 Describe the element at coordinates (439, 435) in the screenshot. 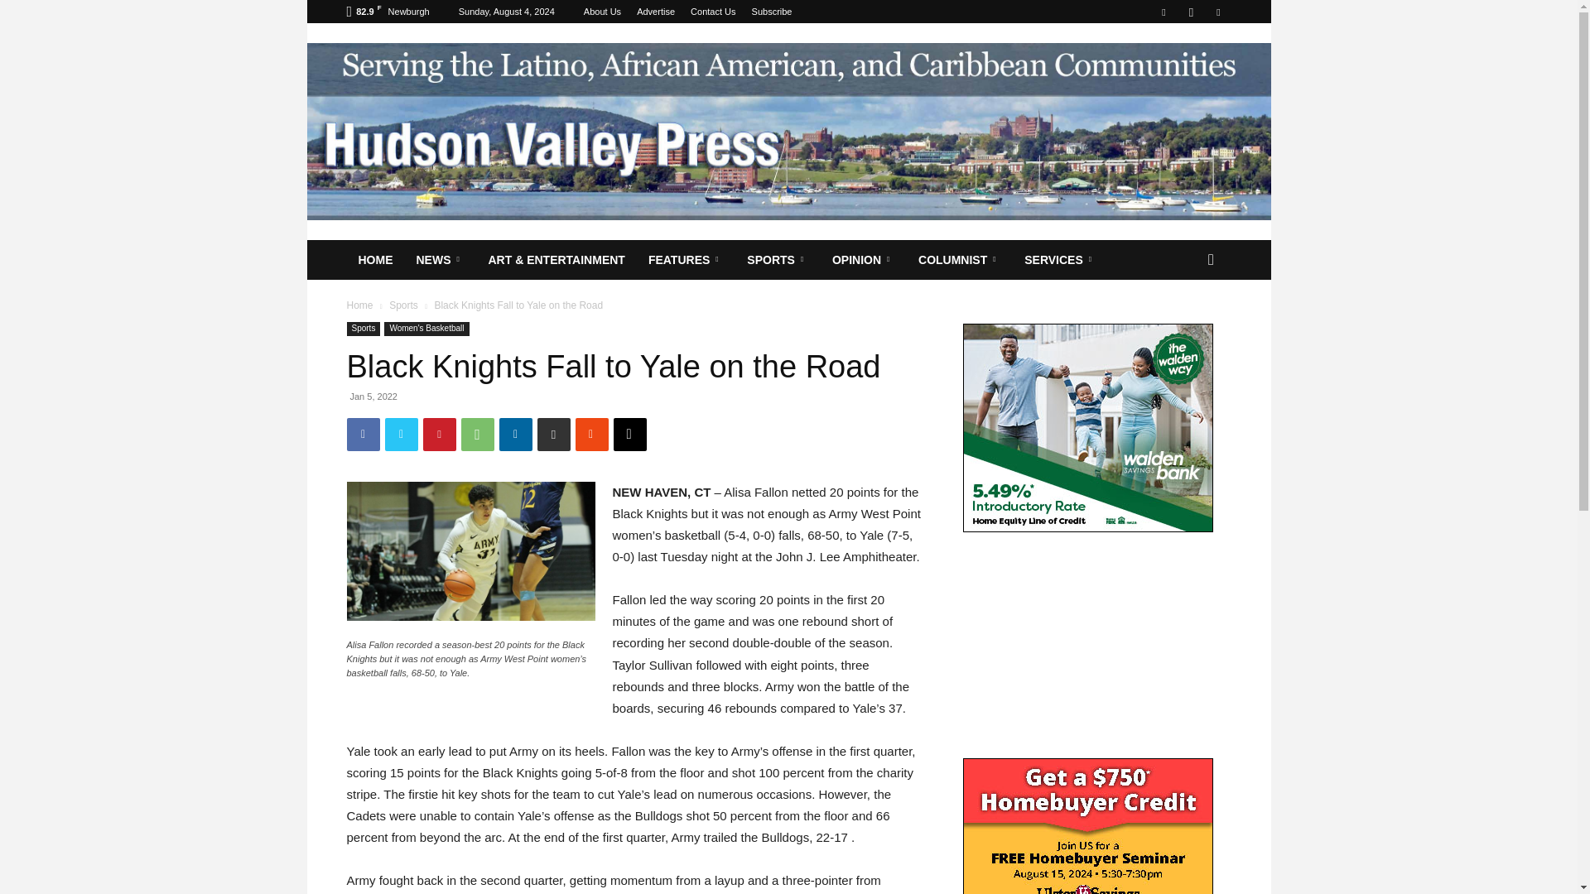

I see `Pinterest` at that location.